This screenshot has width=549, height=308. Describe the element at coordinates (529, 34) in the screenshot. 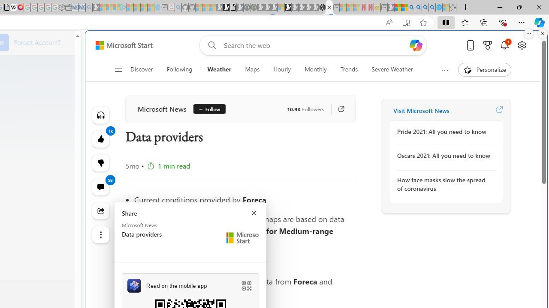

I see `More options.` at that location.